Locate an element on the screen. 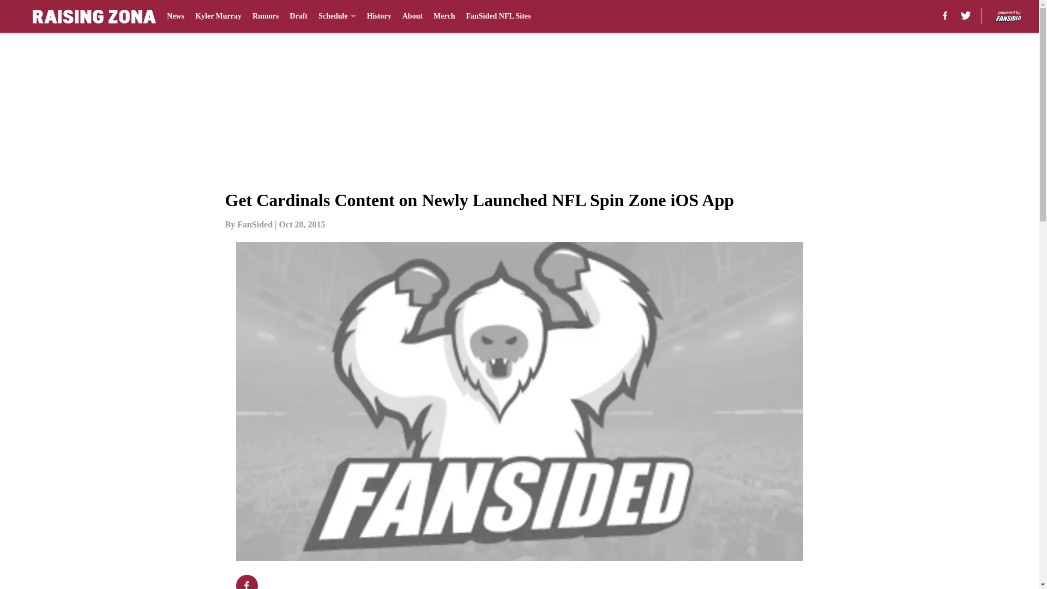  Merch is located at coordinates (444, 16).